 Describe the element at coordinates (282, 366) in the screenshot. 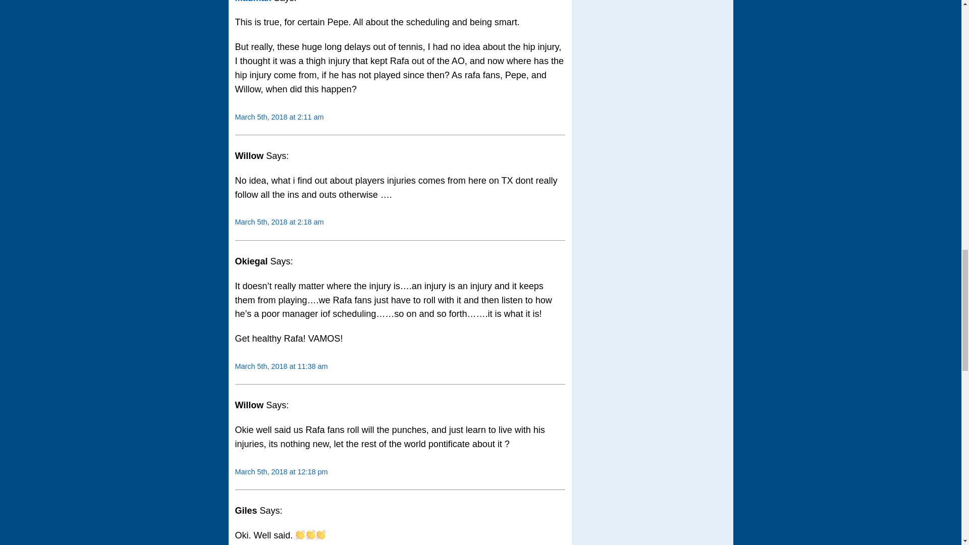

I see `March 5th, 2018 at 11:38 am` at that location.